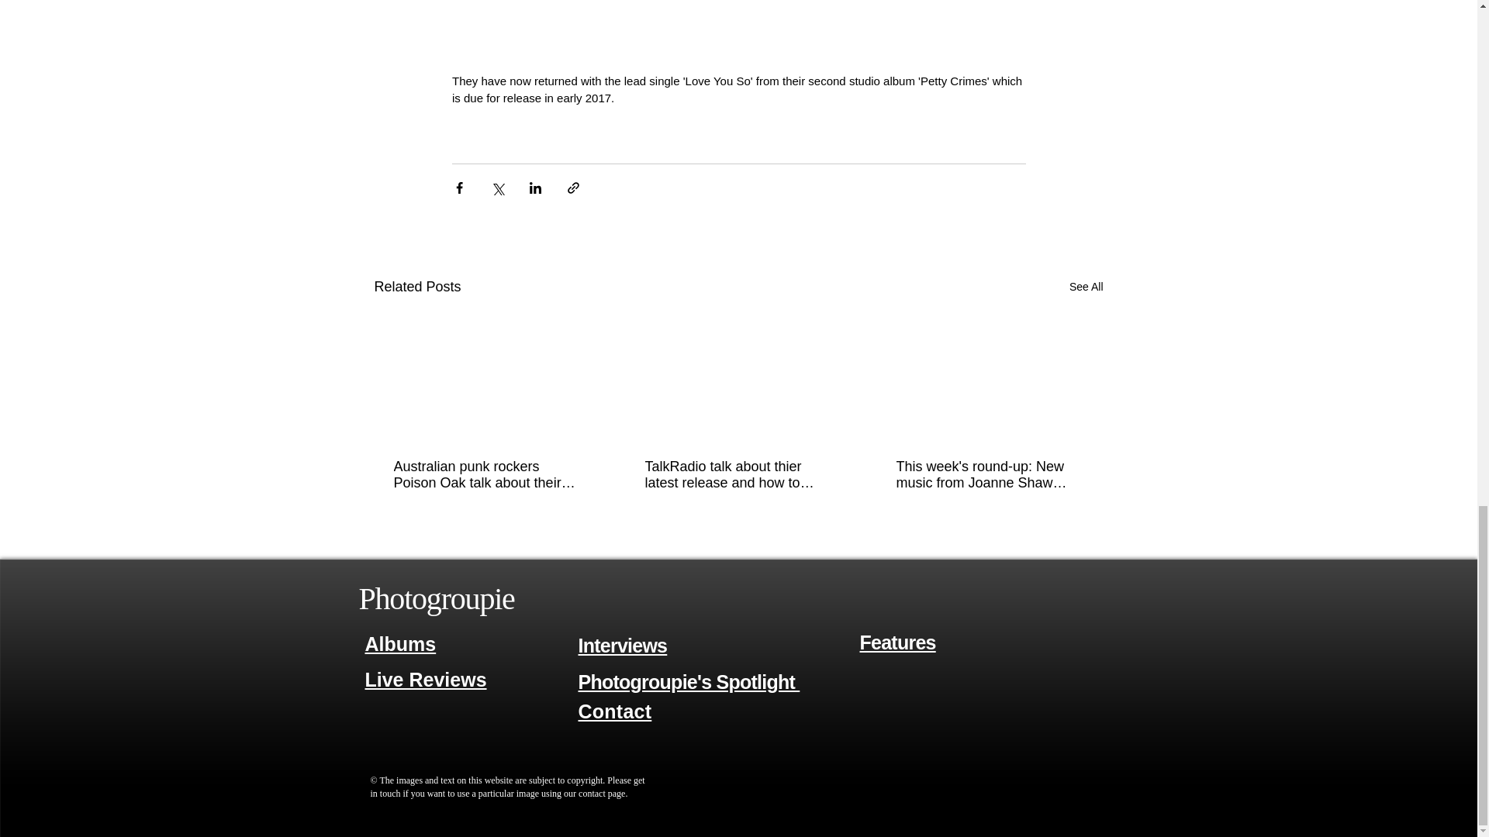 The height and width of the screenshot is (837, 1489). Describe the element at coordinates (436, 598) in the screenshot. I see `Photogroupie` at that location.